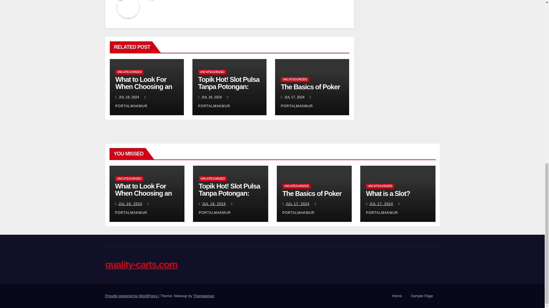 This screenshot has width=549, height=308. Describe the element at coordinates (295, 80) in the screenshot. I see `UNCATEGORIZED` at that location.